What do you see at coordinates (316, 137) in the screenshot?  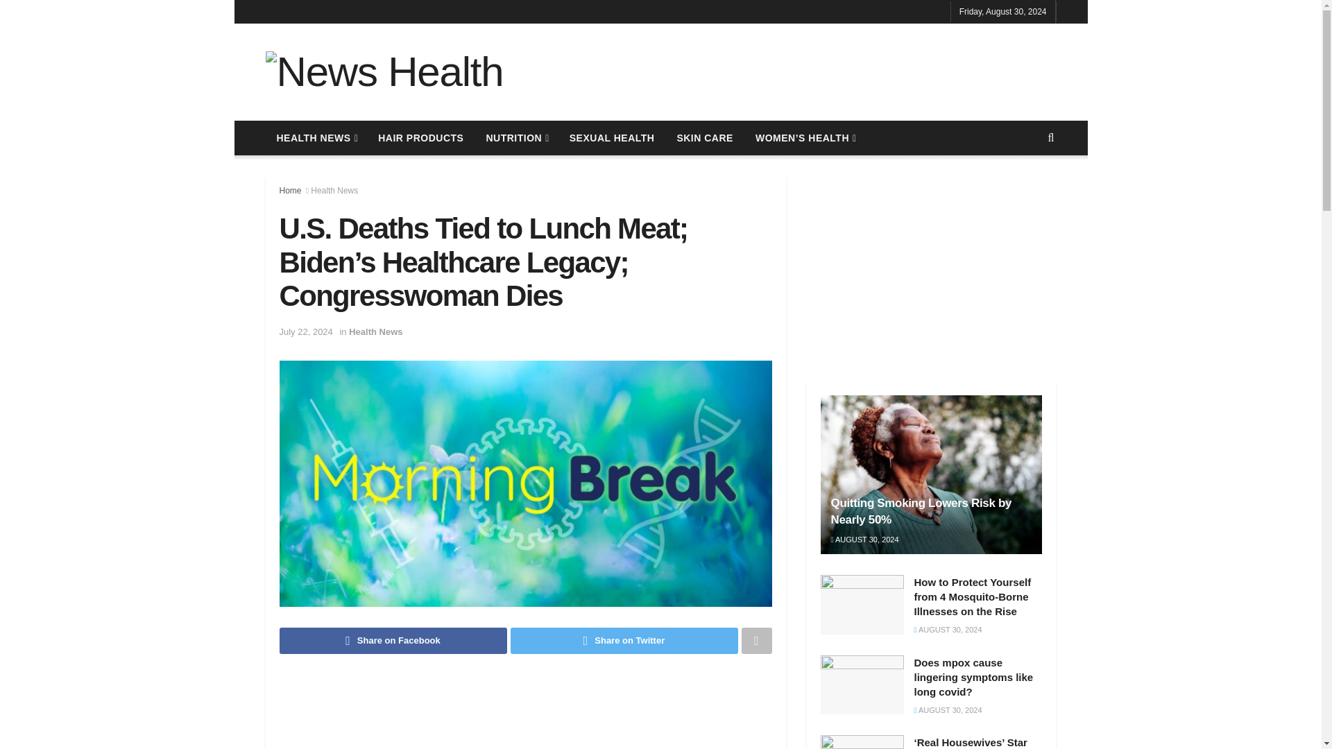 I see `HEALTH NEWS` at bounding box center [316, 137].